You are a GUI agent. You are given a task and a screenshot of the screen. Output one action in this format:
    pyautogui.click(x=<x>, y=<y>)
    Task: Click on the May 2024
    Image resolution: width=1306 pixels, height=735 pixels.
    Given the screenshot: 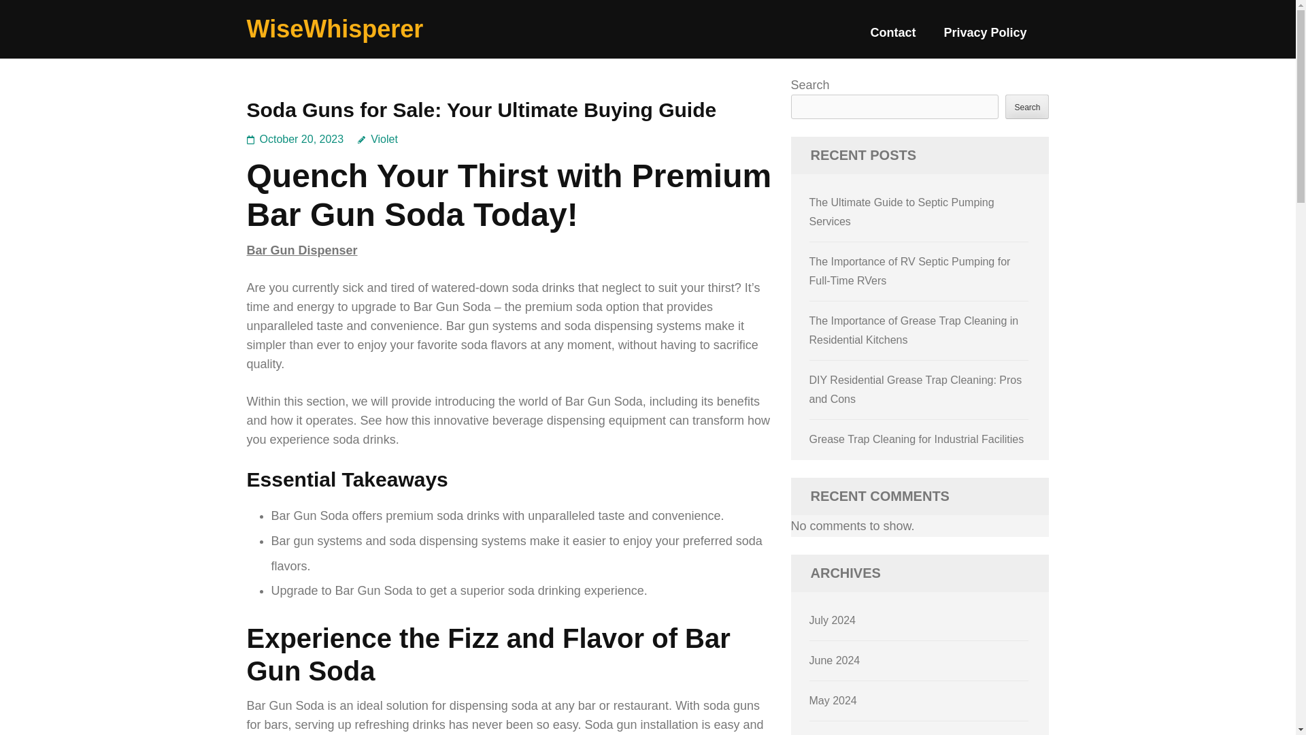 What is the action you would take?
    pyautogui.click(x=833, y=700)
    